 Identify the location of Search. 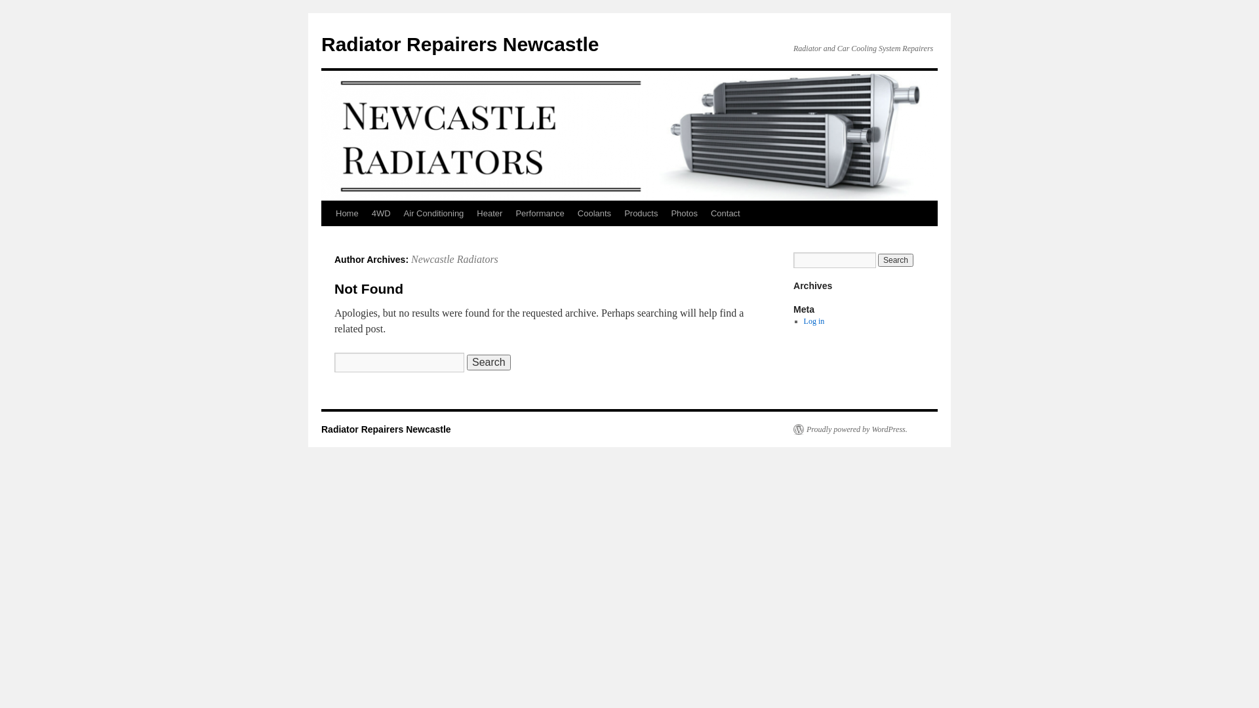
(896, 260).